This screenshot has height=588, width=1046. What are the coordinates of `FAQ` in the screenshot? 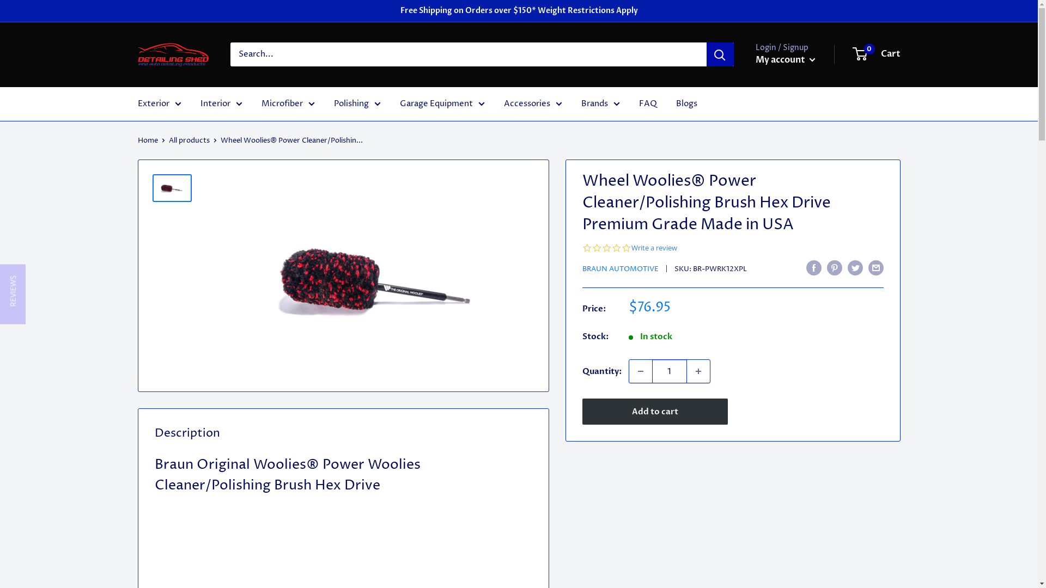 It's located at (647, 104).